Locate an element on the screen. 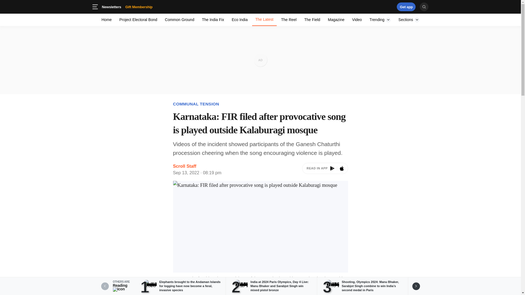 The width and height of the screenshot is (525, 295). The Reel is located at coordinates (147, 7).